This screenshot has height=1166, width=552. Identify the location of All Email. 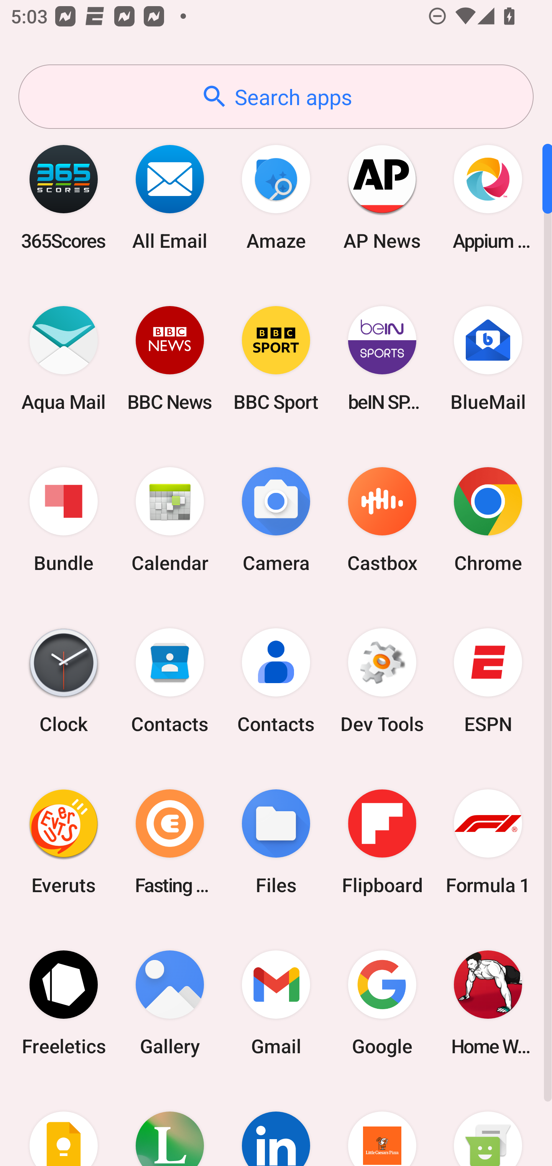
(170, 197).